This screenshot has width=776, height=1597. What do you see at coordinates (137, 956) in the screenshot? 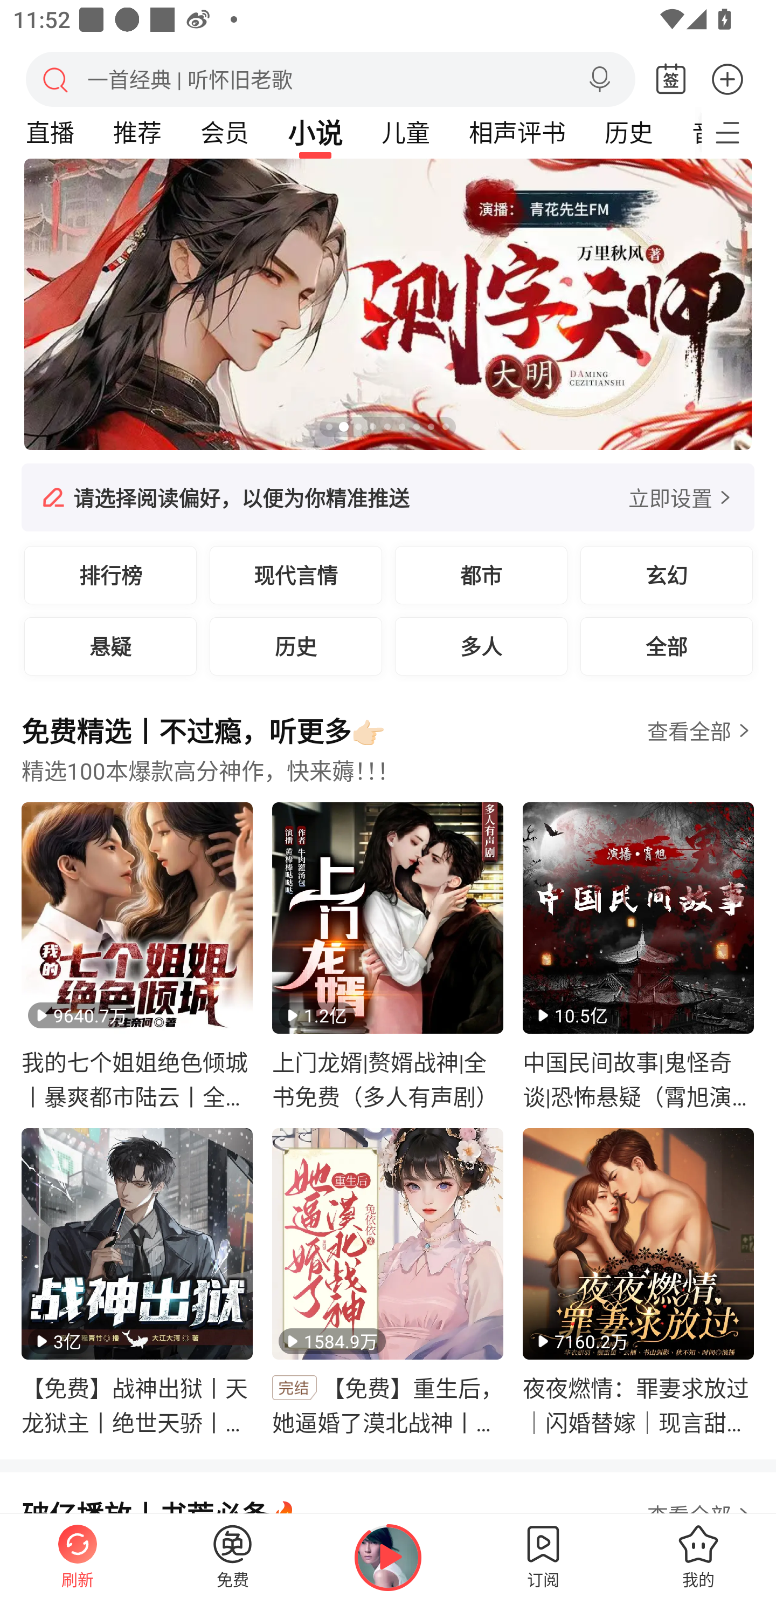
I see `9640.7万 我的七个姐姐绝色倾城丨暴爽都市陆云丨全本免费` at bounding box center [137, 956].